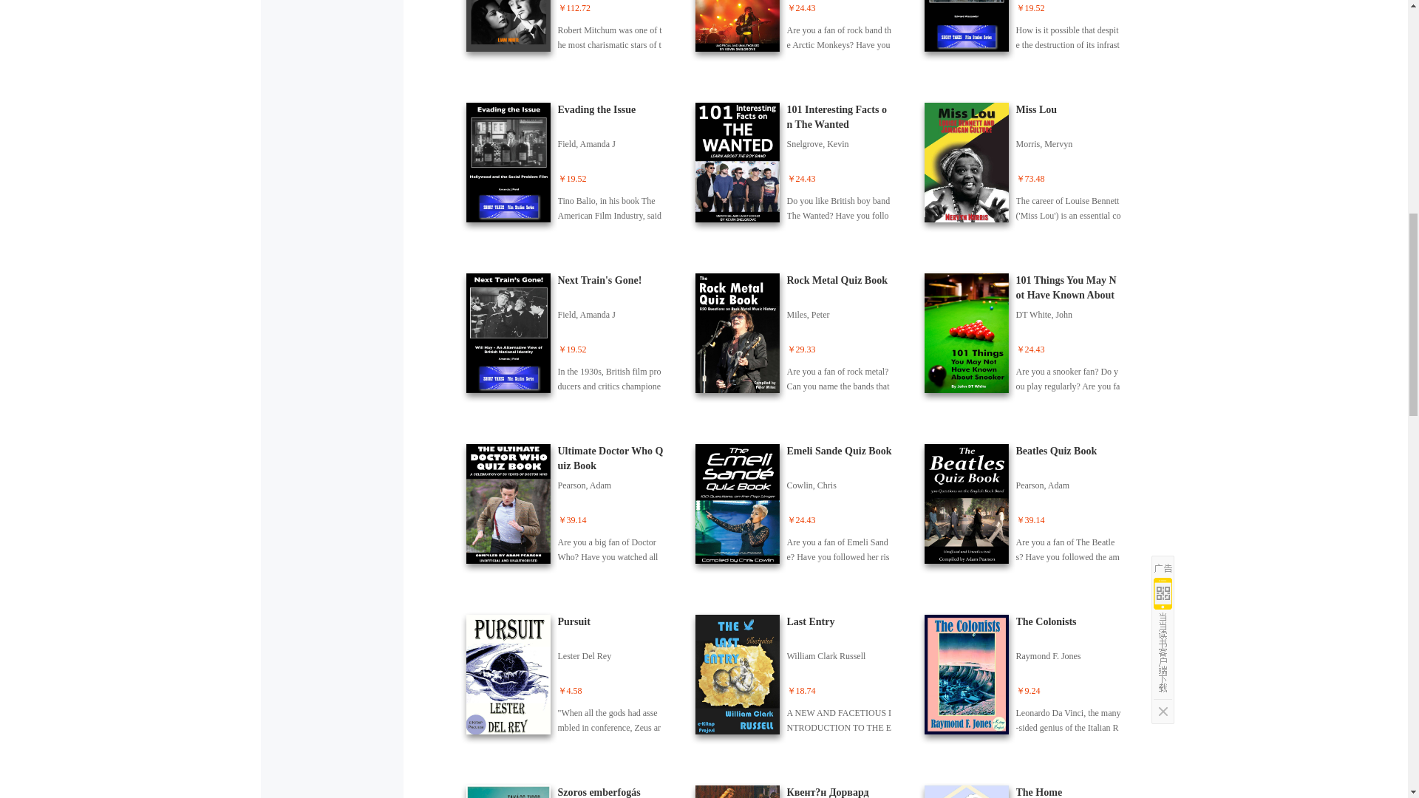 This screenshot has width=1419, height=798. What do you see at coordinates (572, 507) in the screenshot?
I see `Ultimate Doctor Who Quiz Book` at bounding box center [572, 507].